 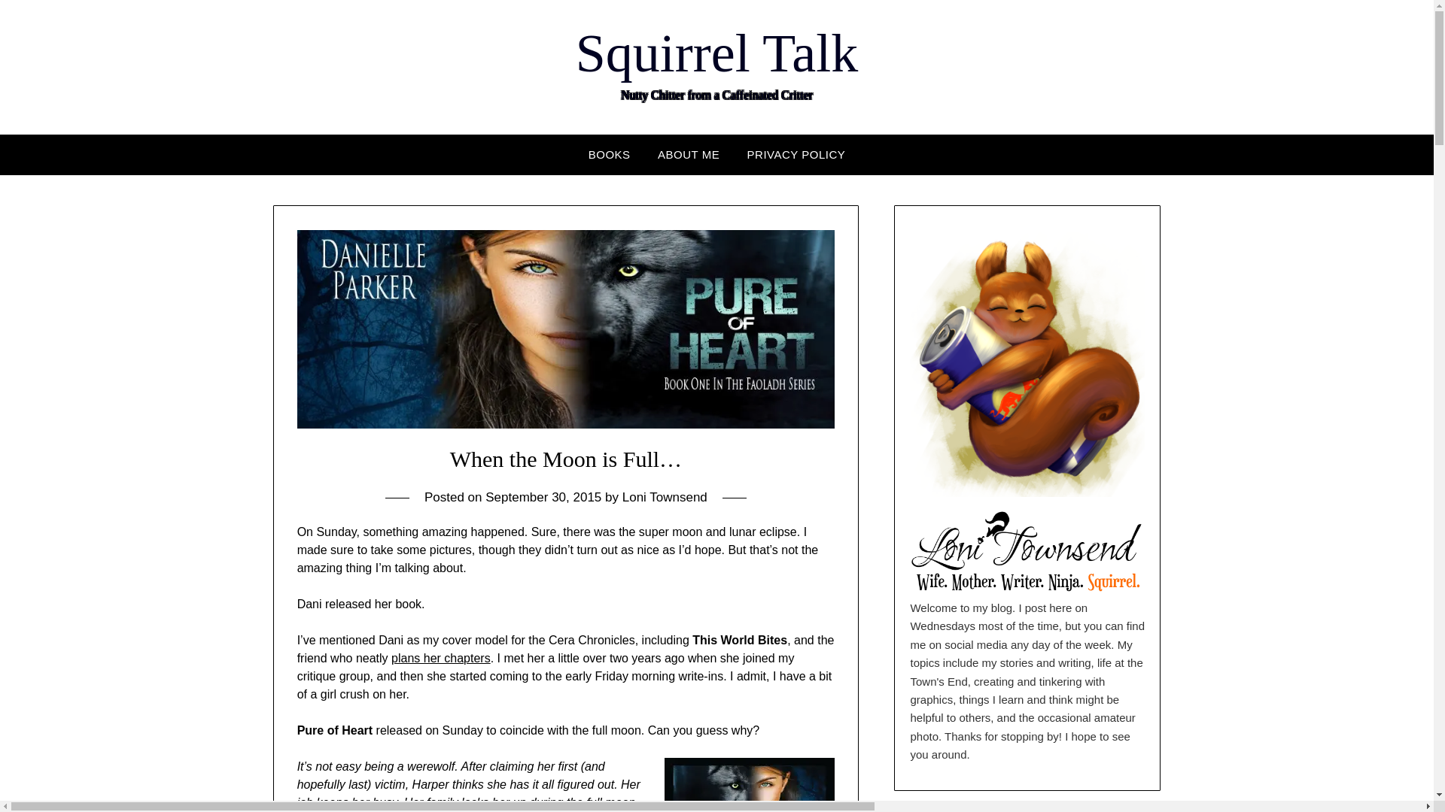 I want to click on ABOUT ME, so click(x=688, y=155).